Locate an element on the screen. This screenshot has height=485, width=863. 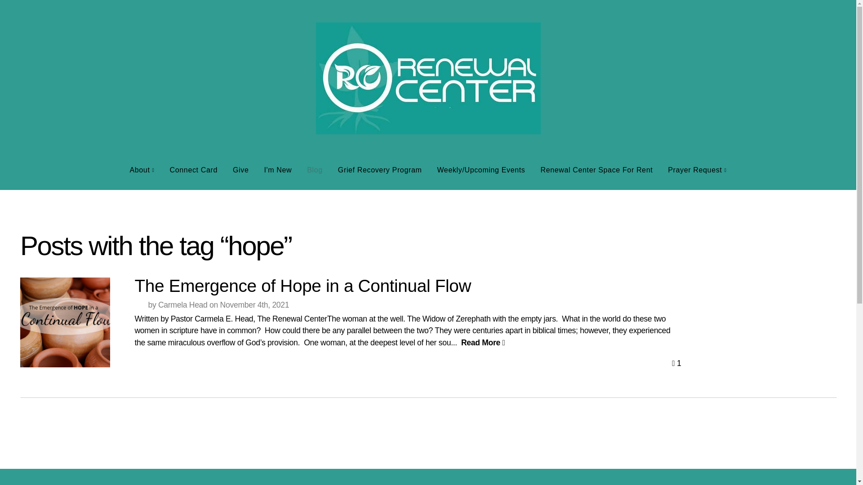
Blog is located at coordinates (315, 170).